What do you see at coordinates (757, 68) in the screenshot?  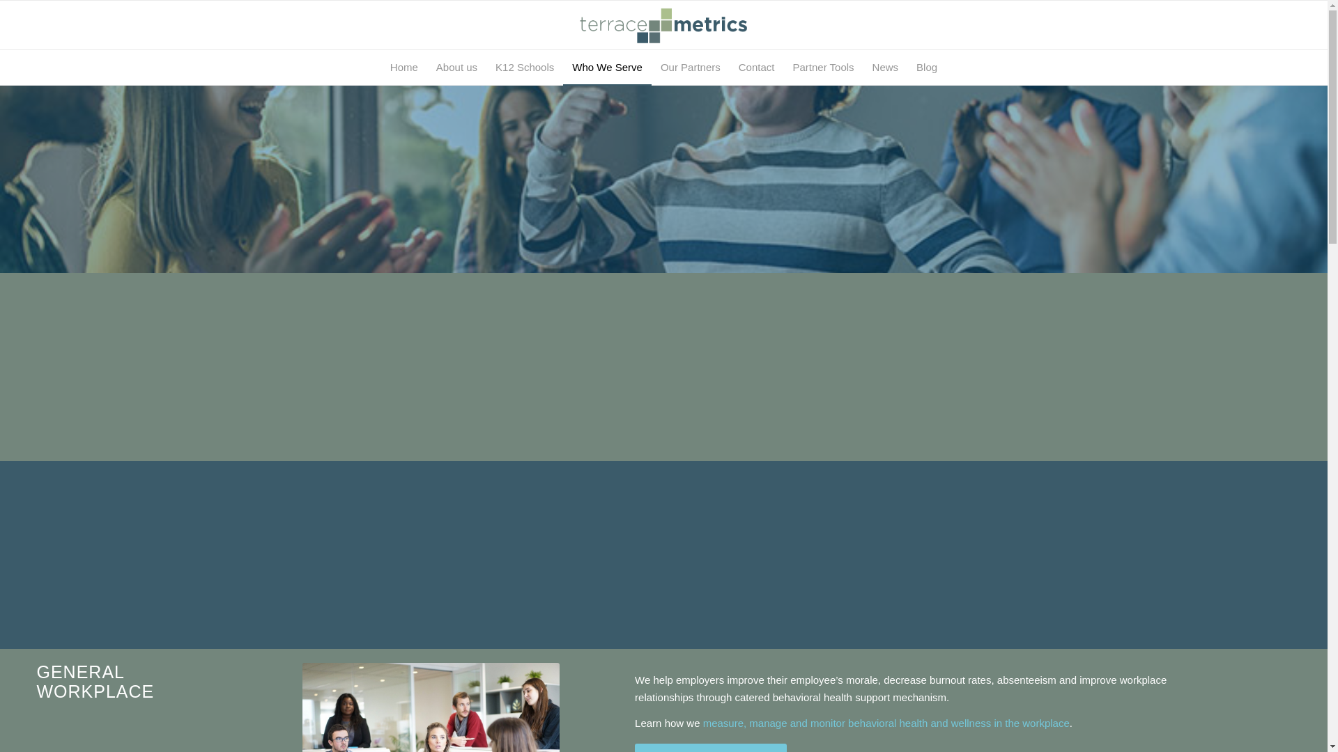 I see `Contact` at bounding box center [757, 68].